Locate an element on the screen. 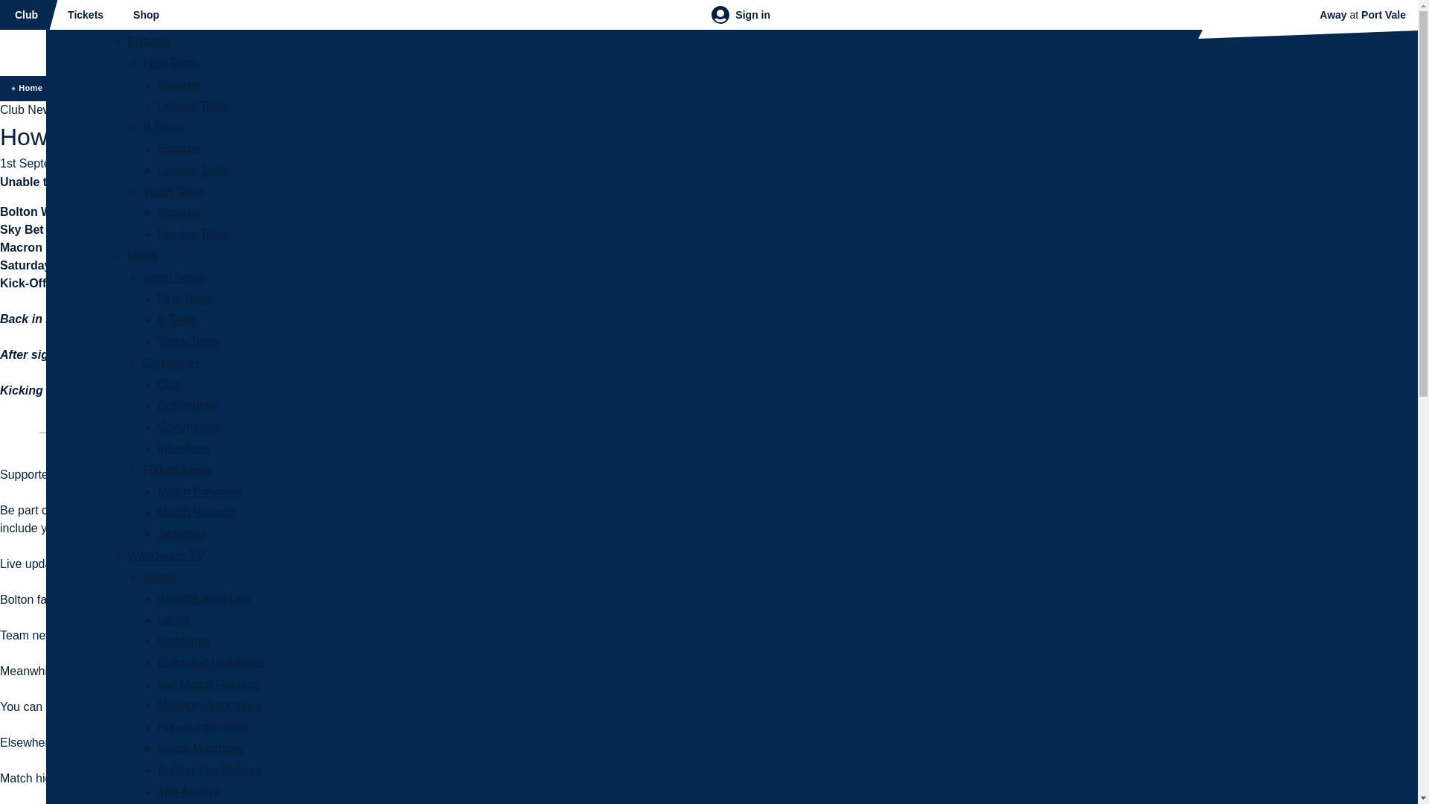 The width and height of the screenshot is (1429, 804). Fixtures is located at coordinates (179, 149).